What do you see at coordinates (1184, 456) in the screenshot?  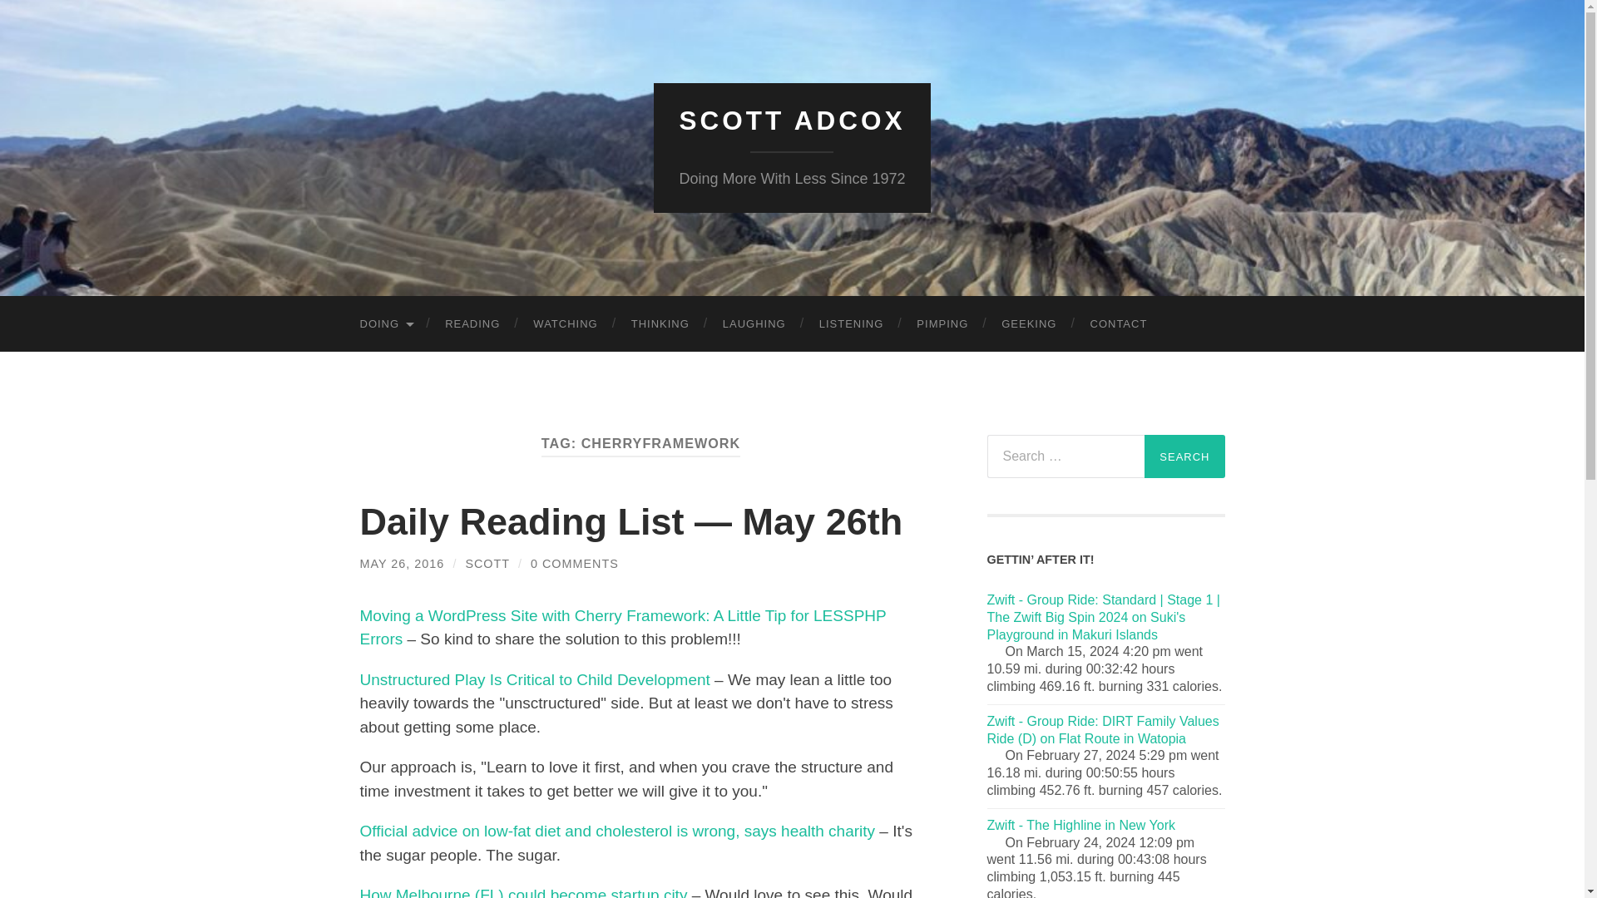 I see `Search` at bounding box center [1184, 456].